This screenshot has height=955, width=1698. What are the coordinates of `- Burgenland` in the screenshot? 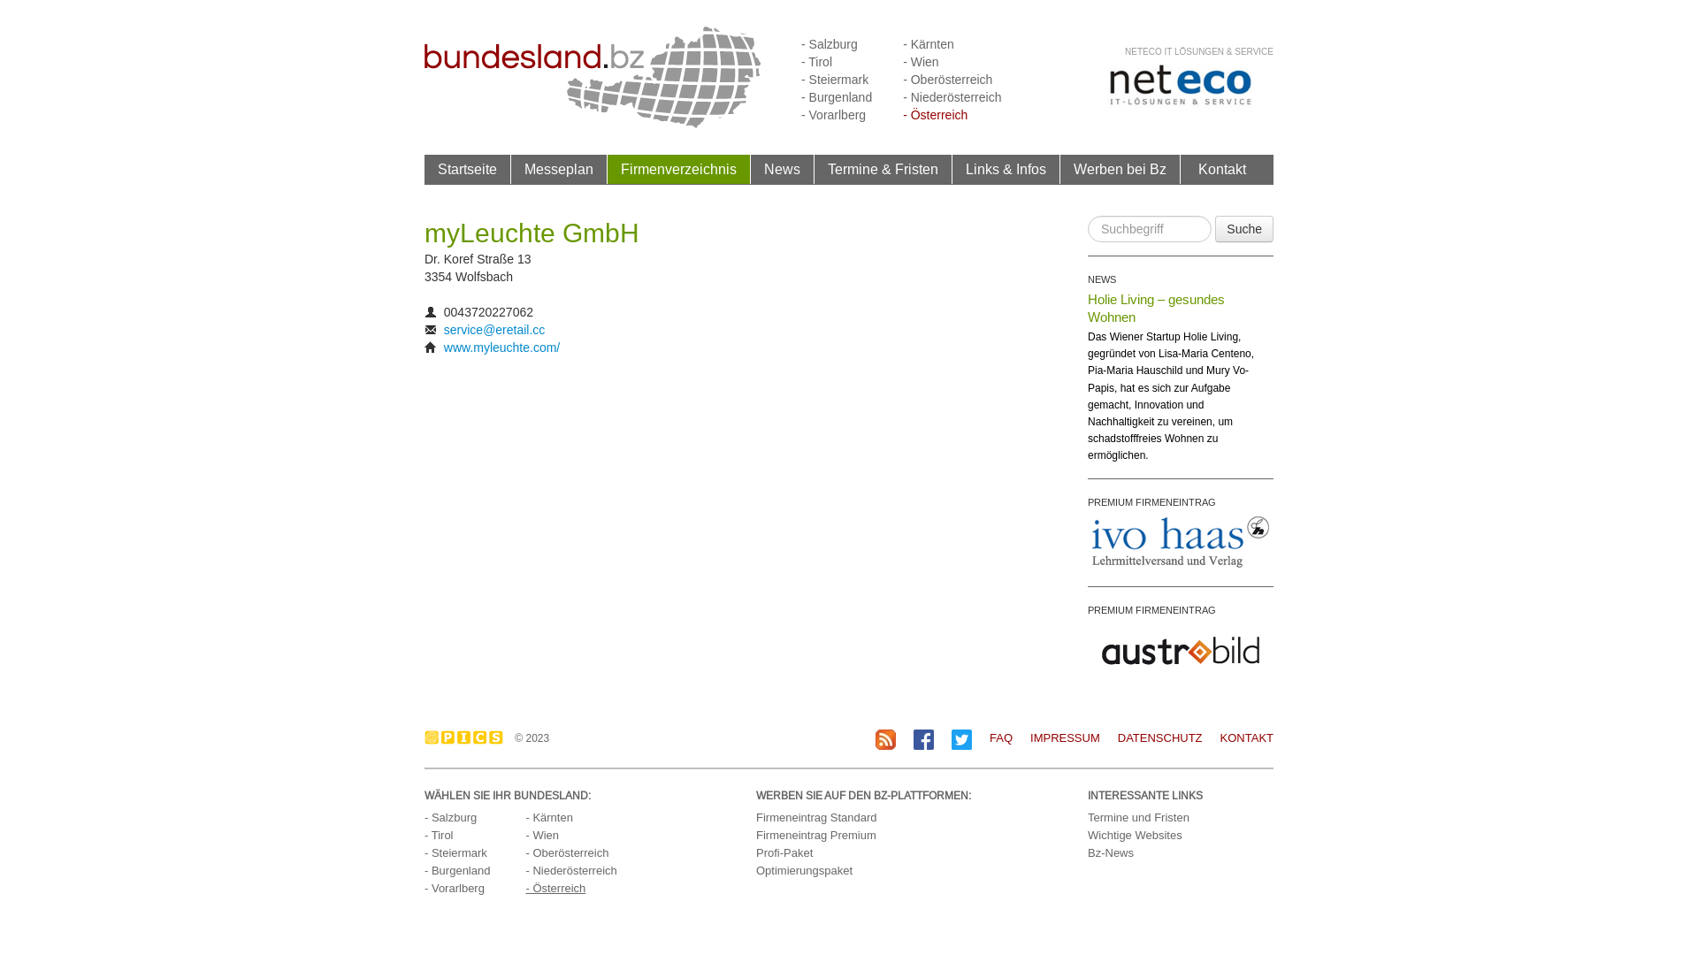 It's located at (837, 97).